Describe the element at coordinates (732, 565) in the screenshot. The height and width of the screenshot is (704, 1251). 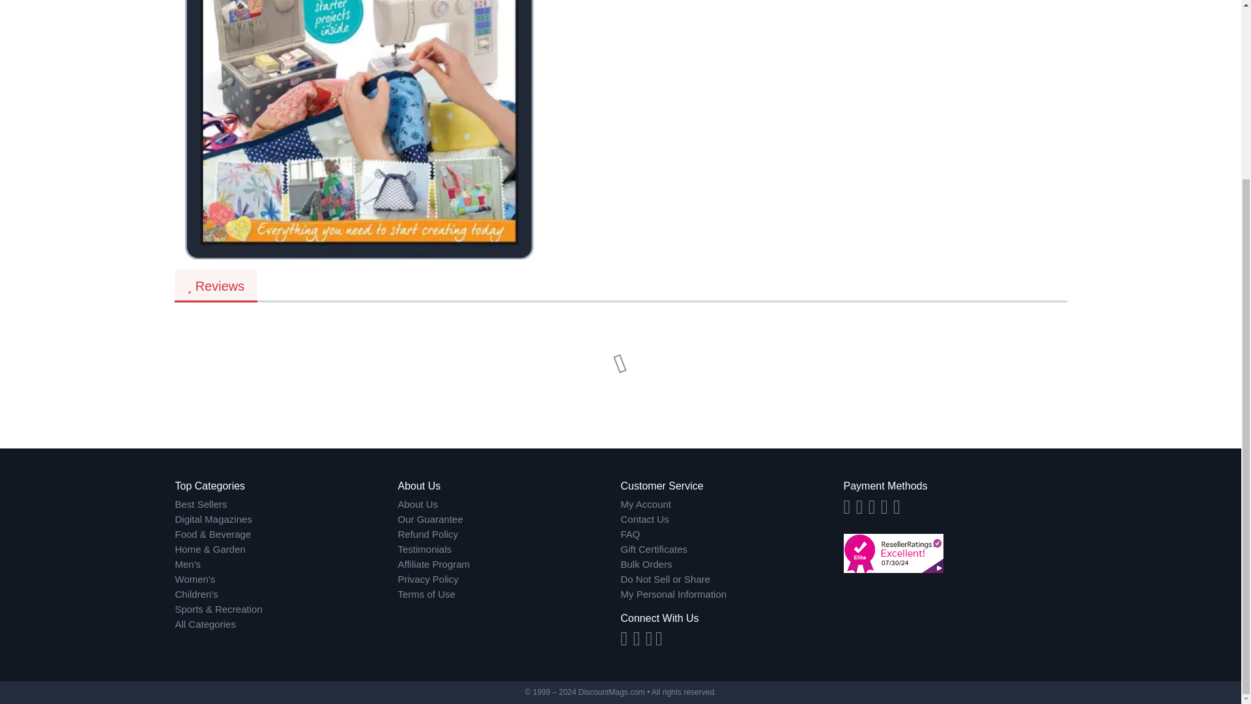
I see `Bulk Orders` at that location.